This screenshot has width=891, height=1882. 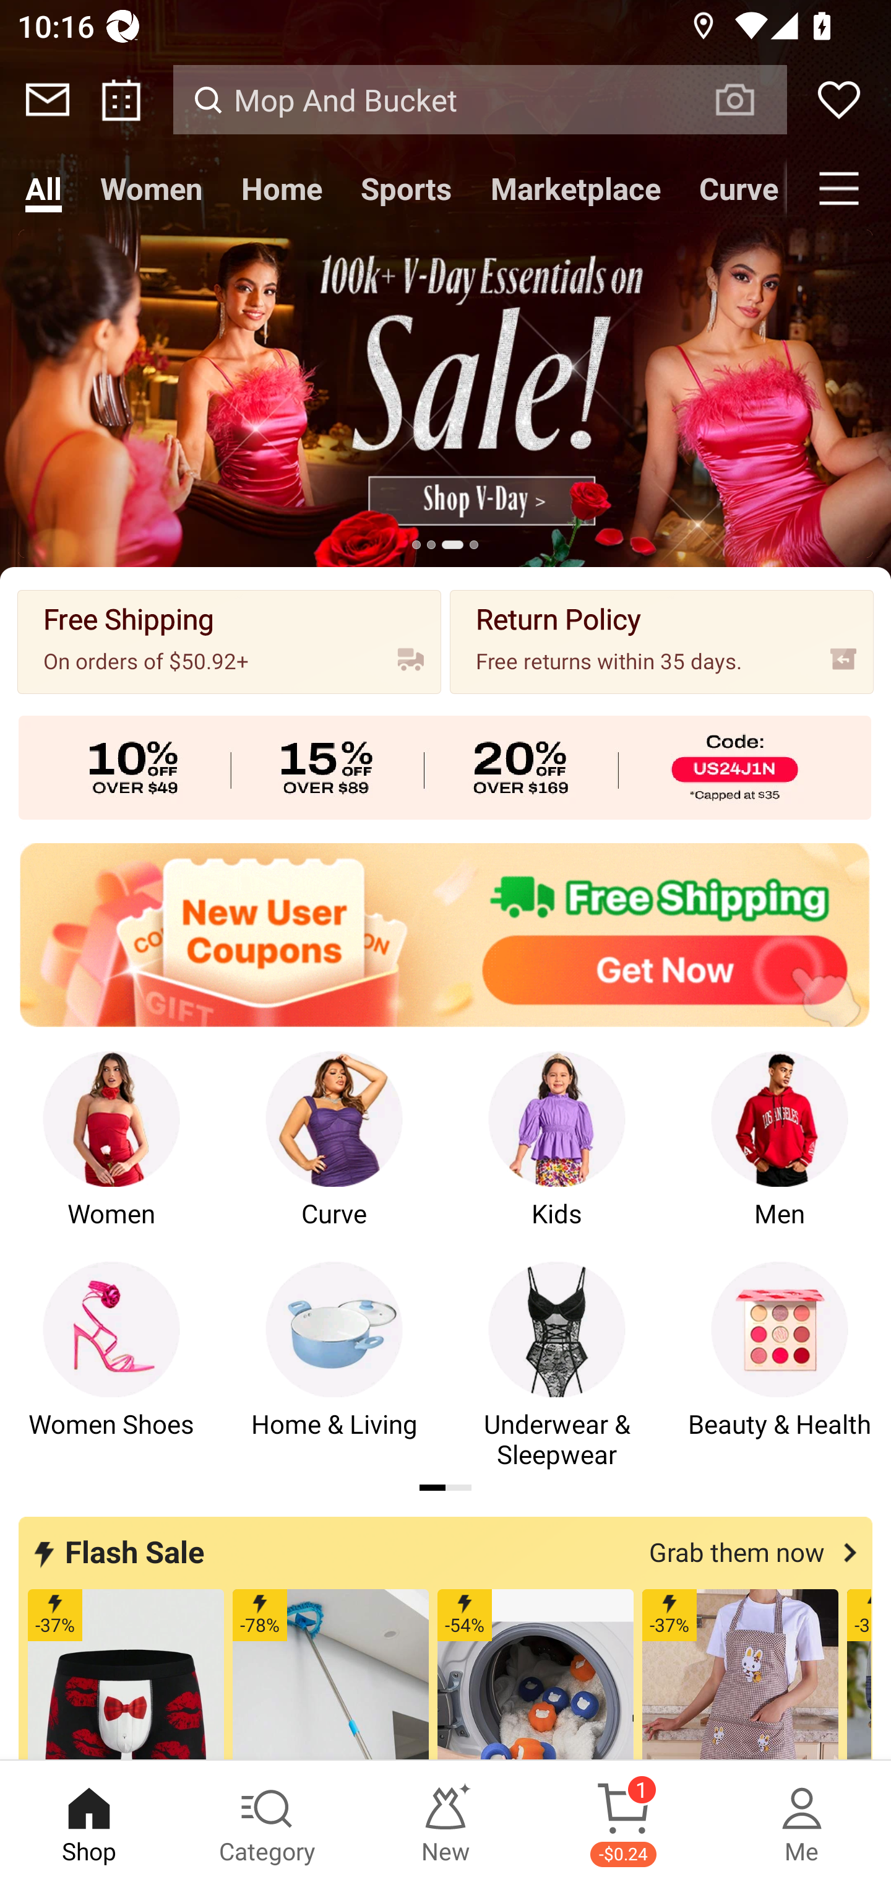 What do you see at coordinates (780, 1155) in the screenshot?
I see `Men` at bounding box center [780, 1155].